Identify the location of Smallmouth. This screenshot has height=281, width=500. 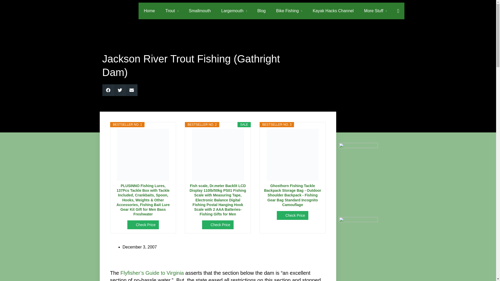
(199, 11).